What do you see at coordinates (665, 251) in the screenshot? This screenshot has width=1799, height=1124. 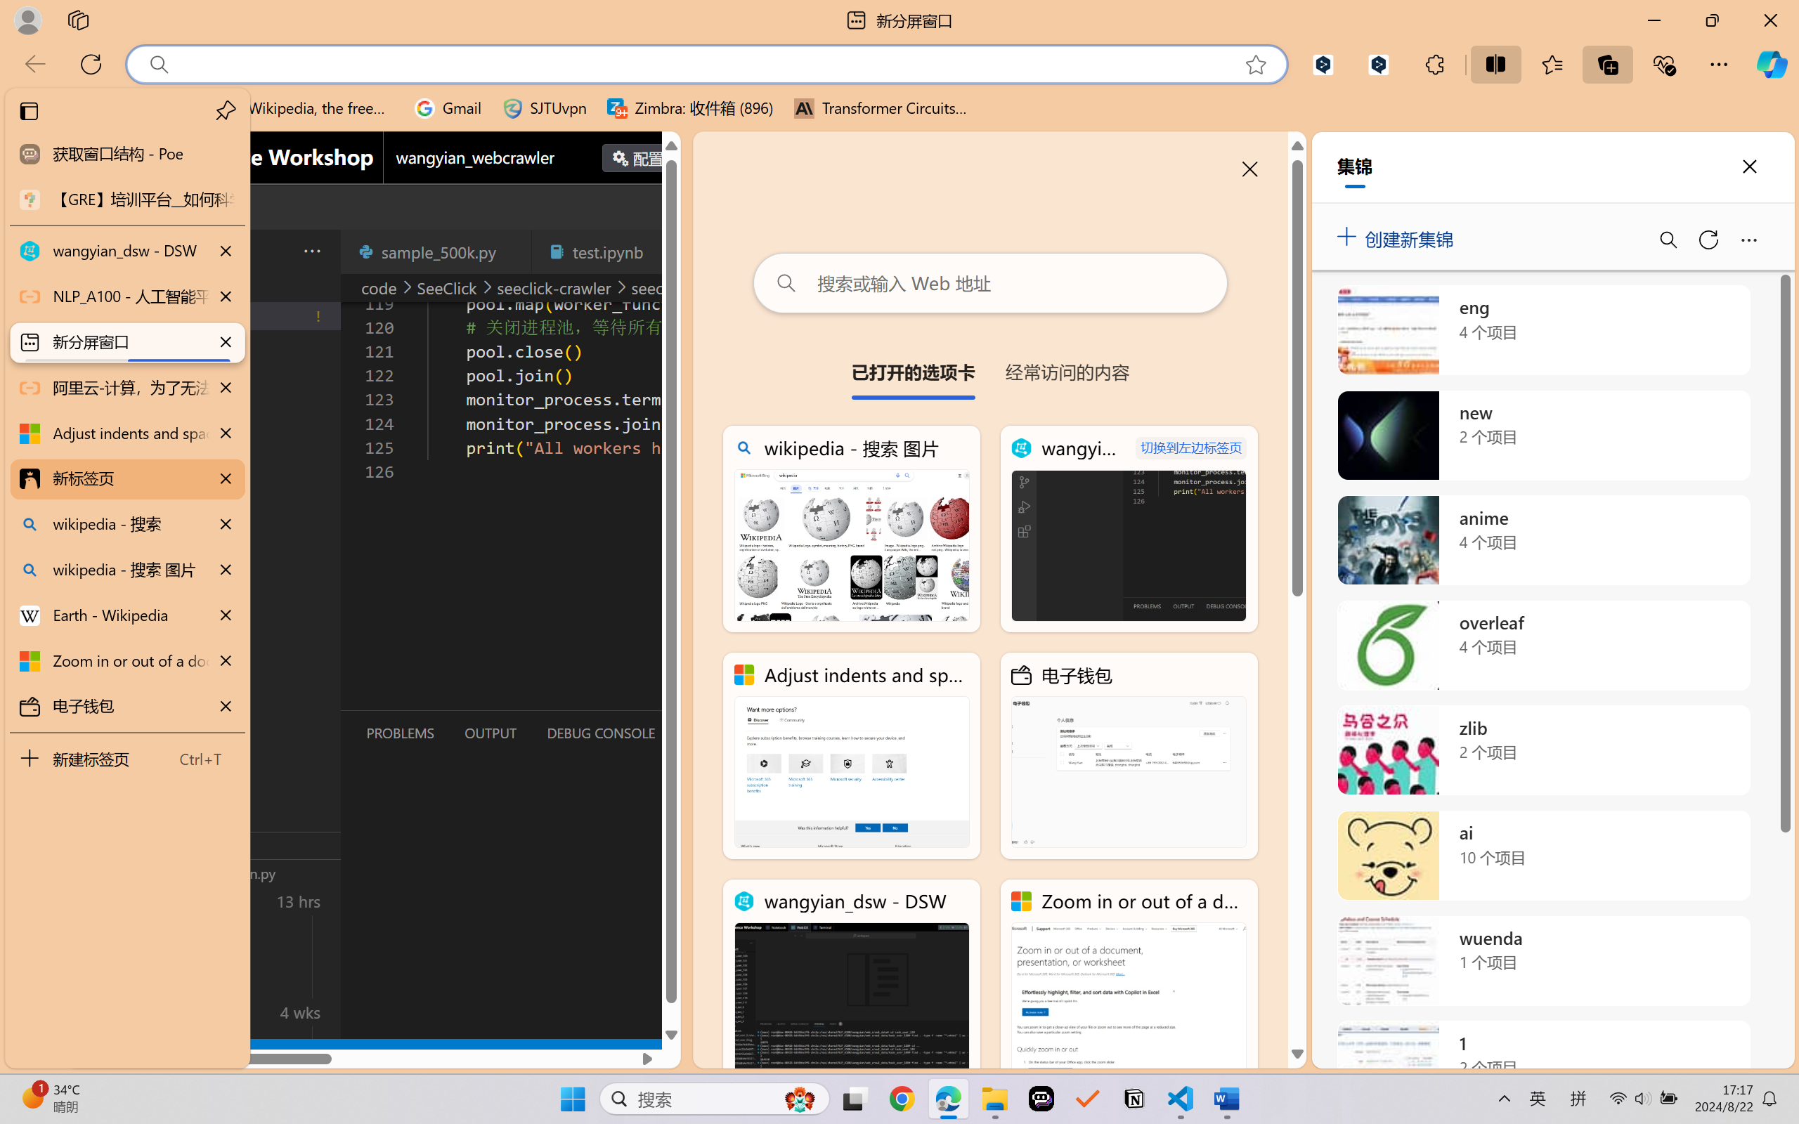 I see `Tab actions` at bounding box center [665, 251].